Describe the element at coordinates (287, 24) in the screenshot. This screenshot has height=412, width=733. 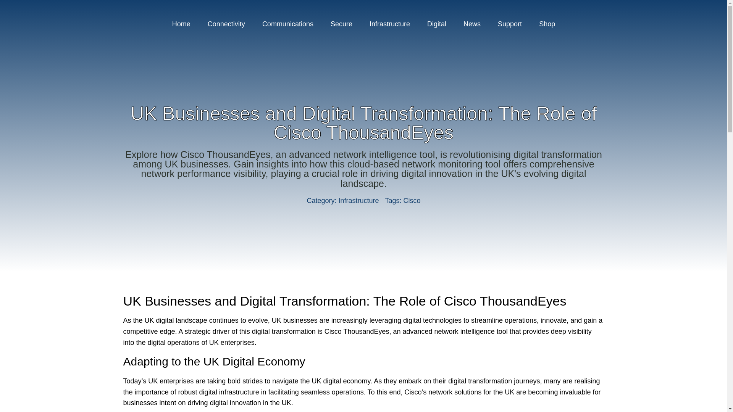
I see `Communications` at that location.